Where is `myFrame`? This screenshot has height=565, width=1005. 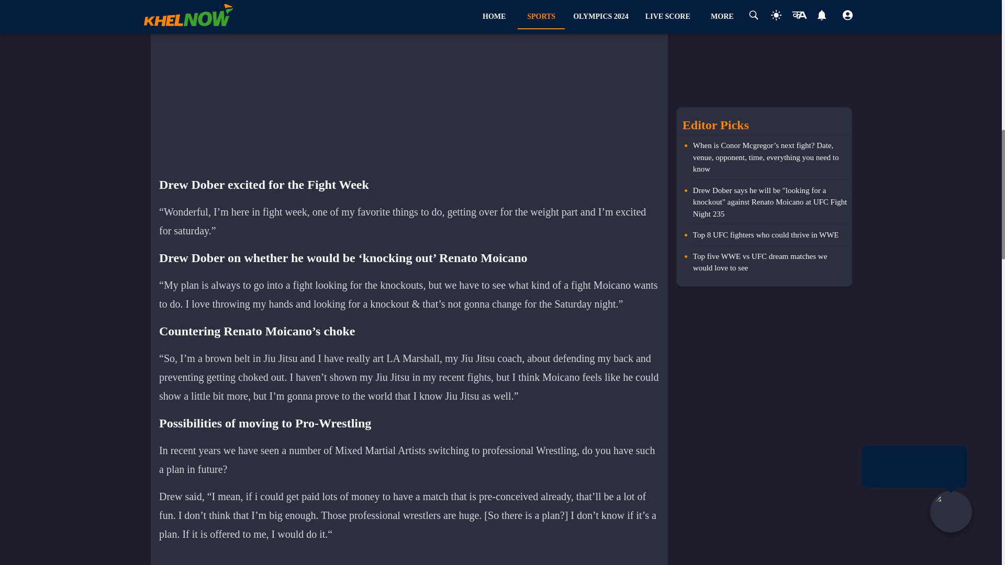 myFrame is located at coordinates (415, 92).